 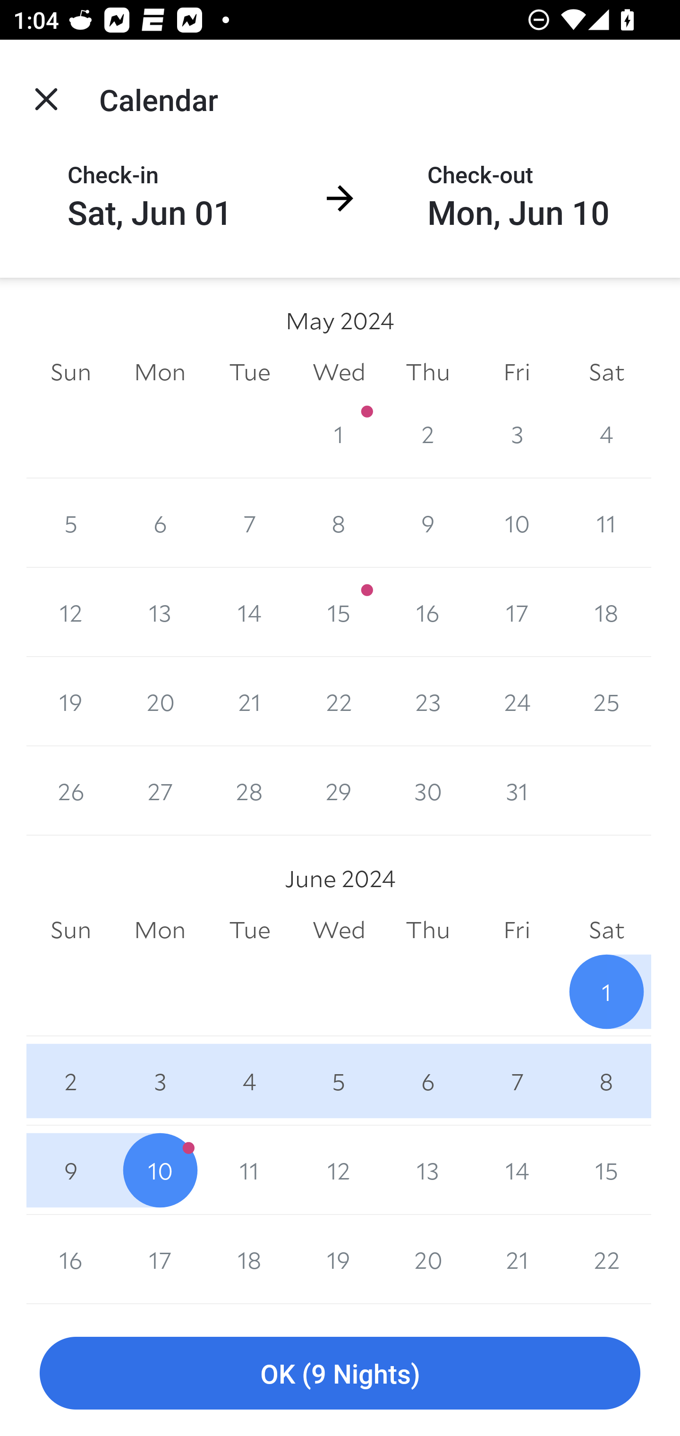 I want to click on Wed, so click(x=339, y=371).